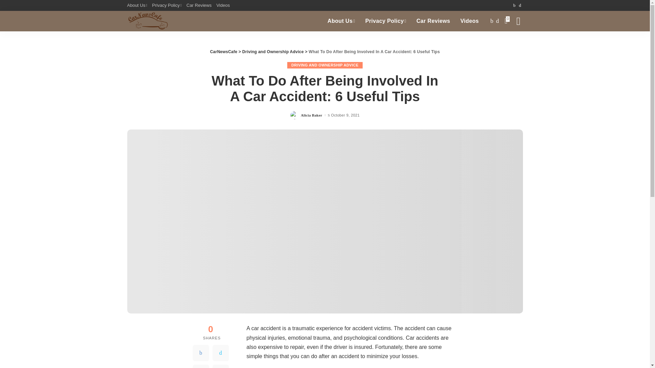 This screenshot has height=368, width=655. What do you see at coordinates (147, 21) in the screenshot?
I see `CarNewsCafe` at bounding box center [147, 21].